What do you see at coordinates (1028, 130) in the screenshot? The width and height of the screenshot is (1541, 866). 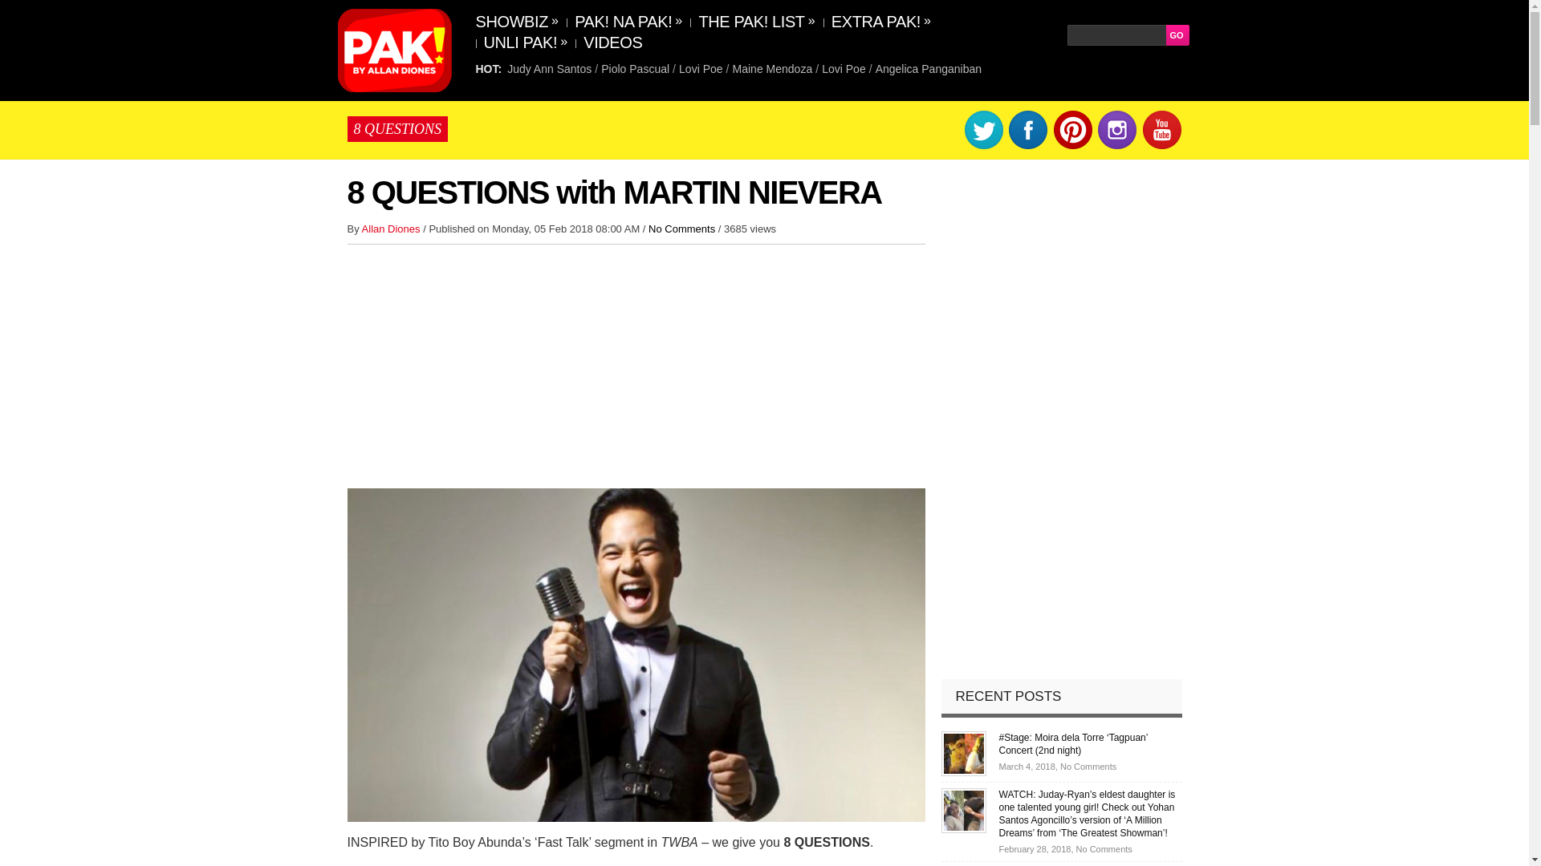 I see `facebook` at bounding box center [1028, 130].